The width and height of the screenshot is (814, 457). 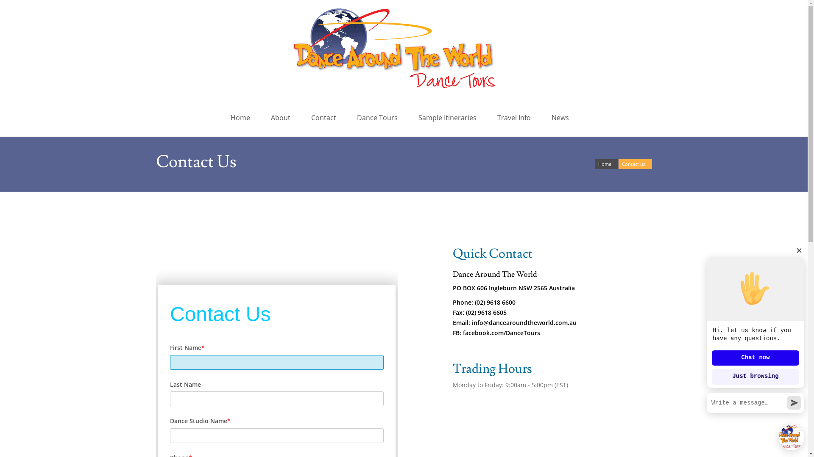 What do you see at coordinates (282, 118) in the screenshot?
I see `About` at bounding box center [282, 118].